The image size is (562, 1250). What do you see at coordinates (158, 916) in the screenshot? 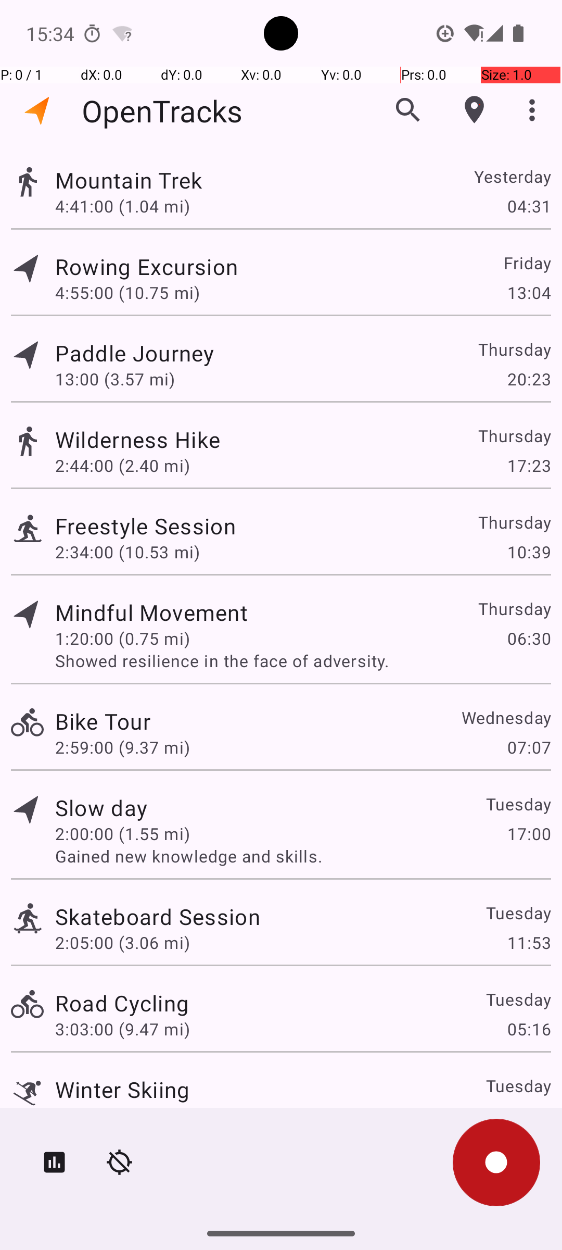
I see `Skateboard Session` at bounding box center [158, 916].